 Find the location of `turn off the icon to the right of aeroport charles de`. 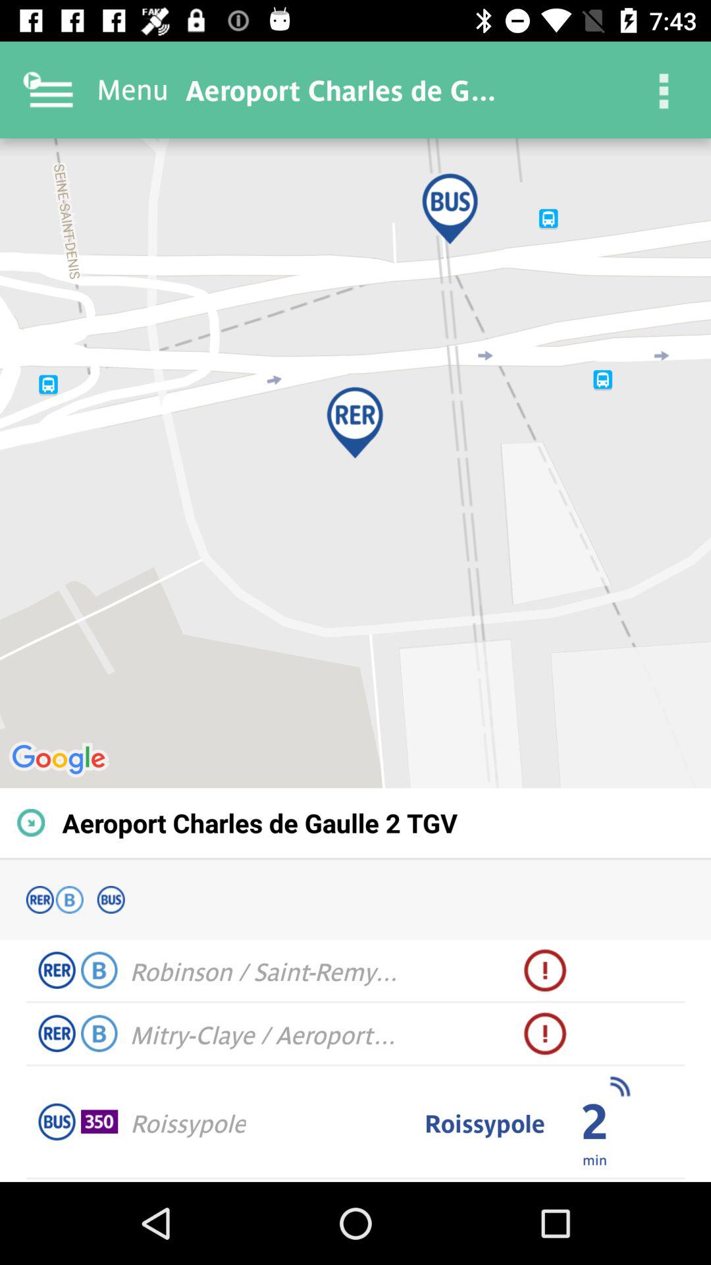

turn off the icon to the right of aeroport charles de is located at coordinates (662, 90).